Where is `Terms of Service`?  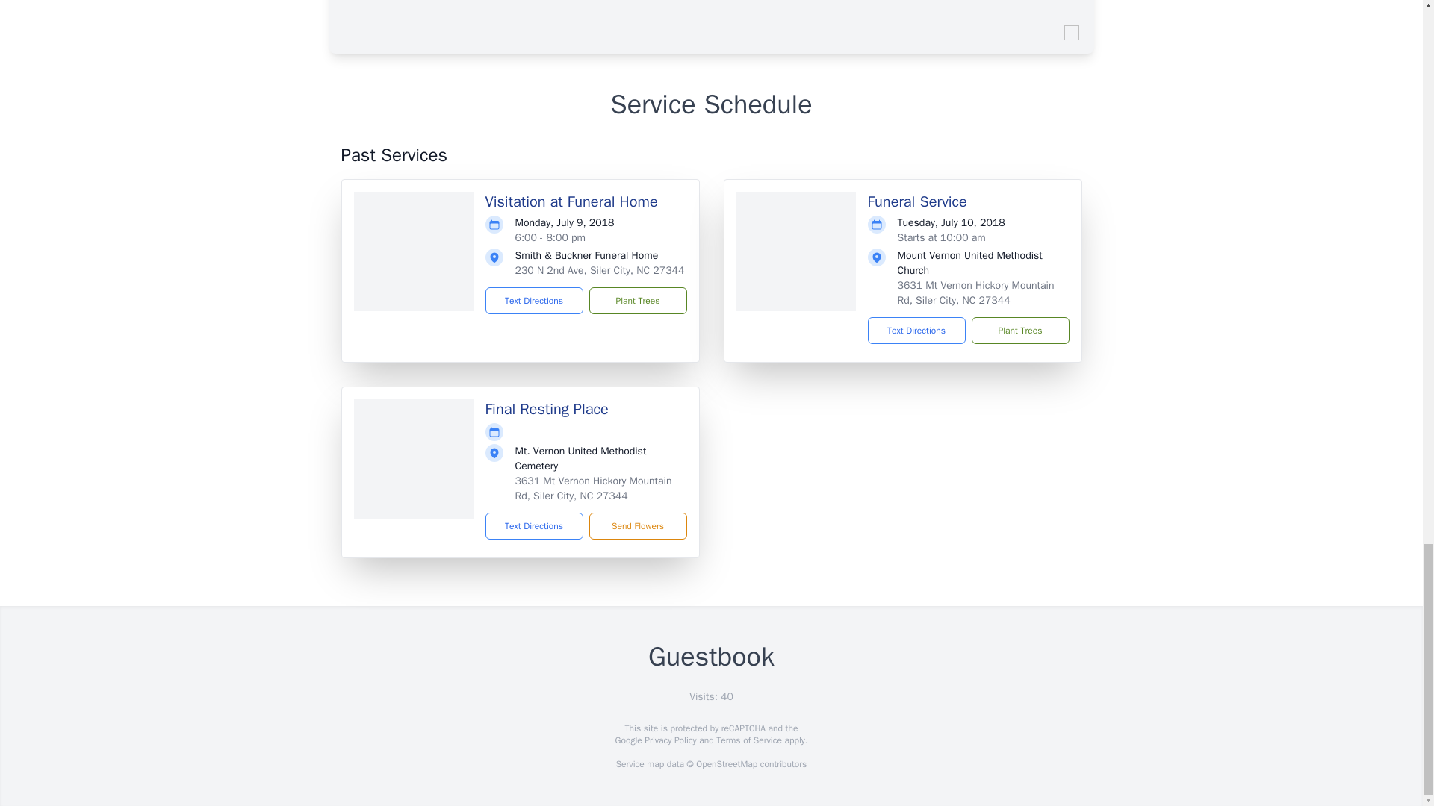
Terms of Service is located at coordinates (748, 740).